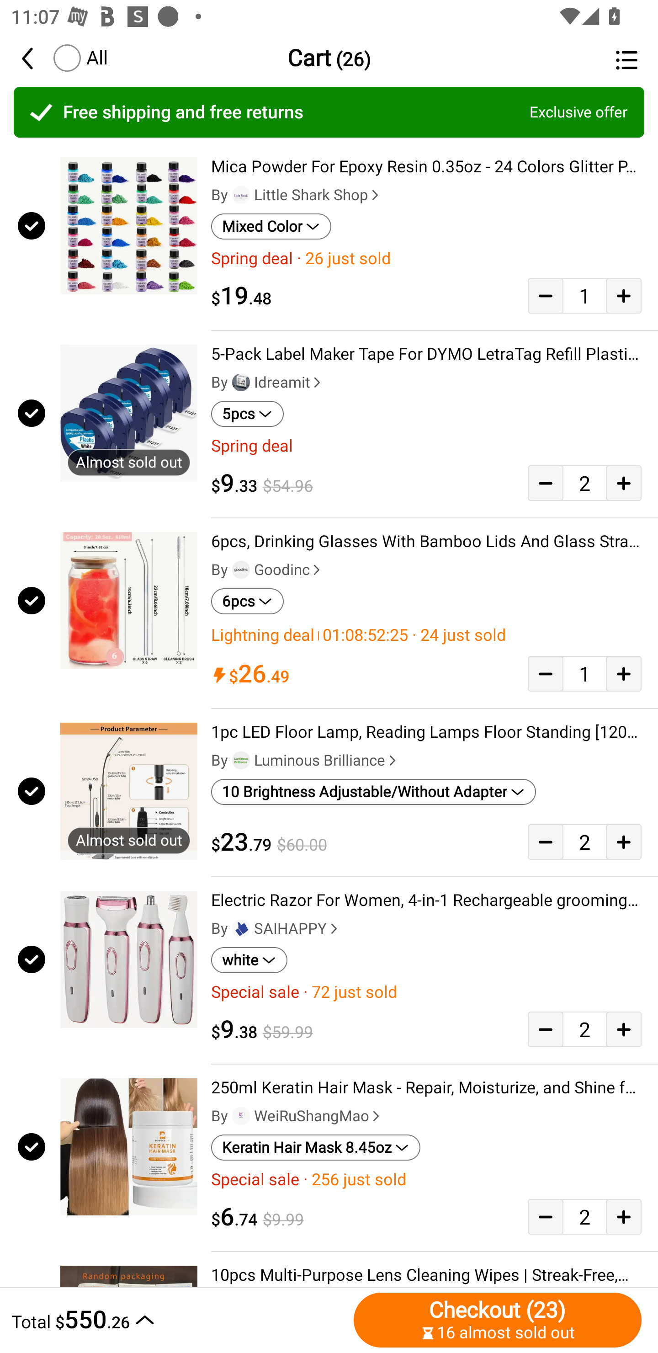 This screenshot has width=658, height=1353. Describe the element at coordinates (297, 1115) in the screenshot. I see `By WeiRuShangMao` at that location.